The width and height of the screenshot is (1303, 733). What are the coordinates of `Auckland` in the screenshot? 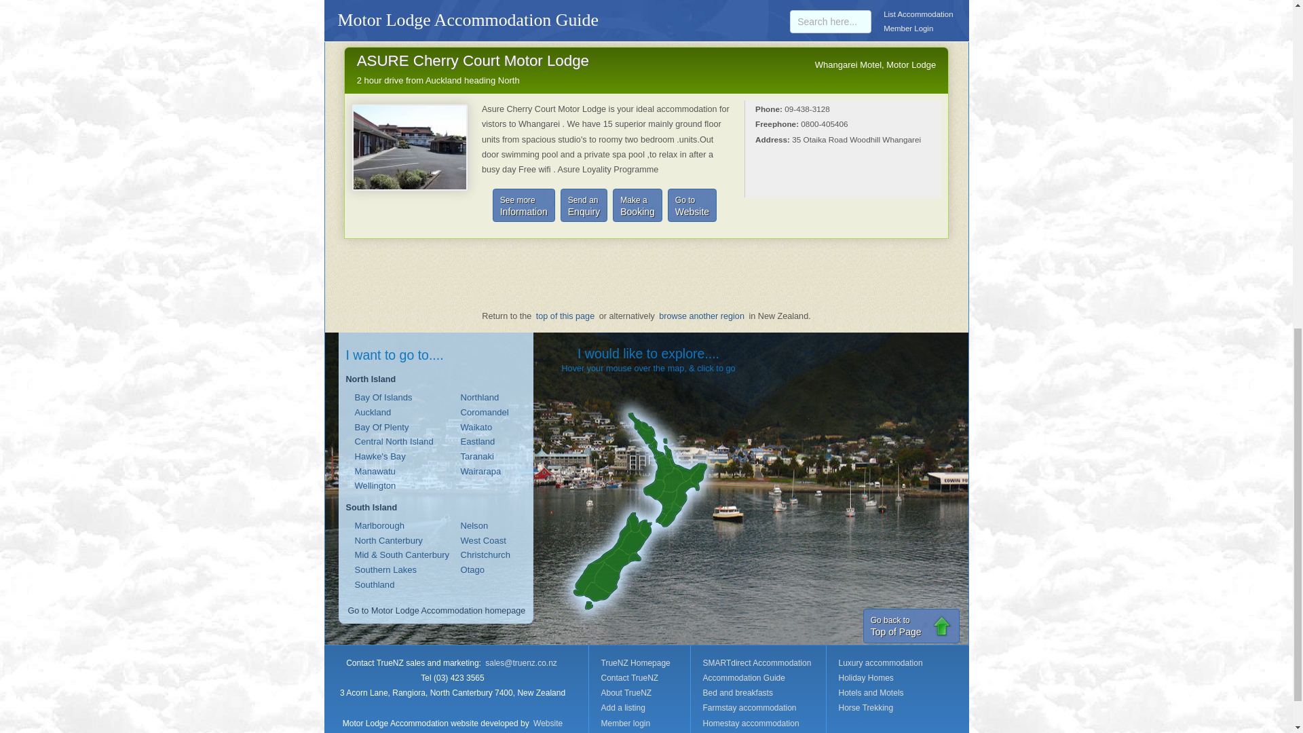 It's located at (476, 428).